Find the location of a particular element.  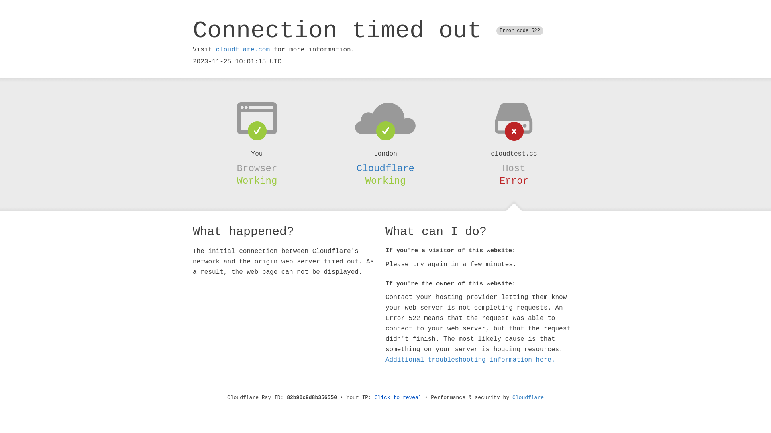

Additional troubleshooting information here. is located at coordinates (470, 360).